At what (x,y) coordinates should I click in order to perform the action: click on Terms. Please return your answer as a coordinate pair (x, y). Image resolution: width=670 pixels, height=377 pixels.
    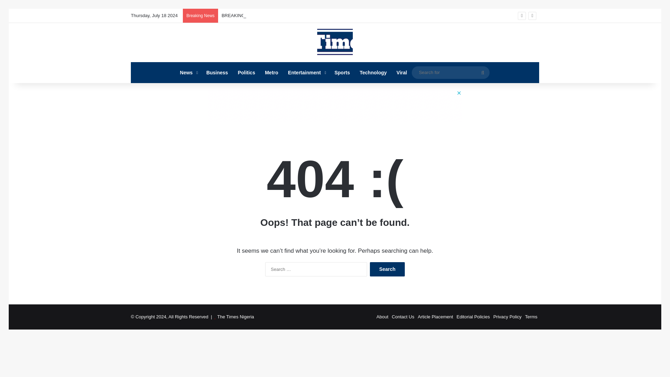
    Looking at the image, I should click on (531, 316).